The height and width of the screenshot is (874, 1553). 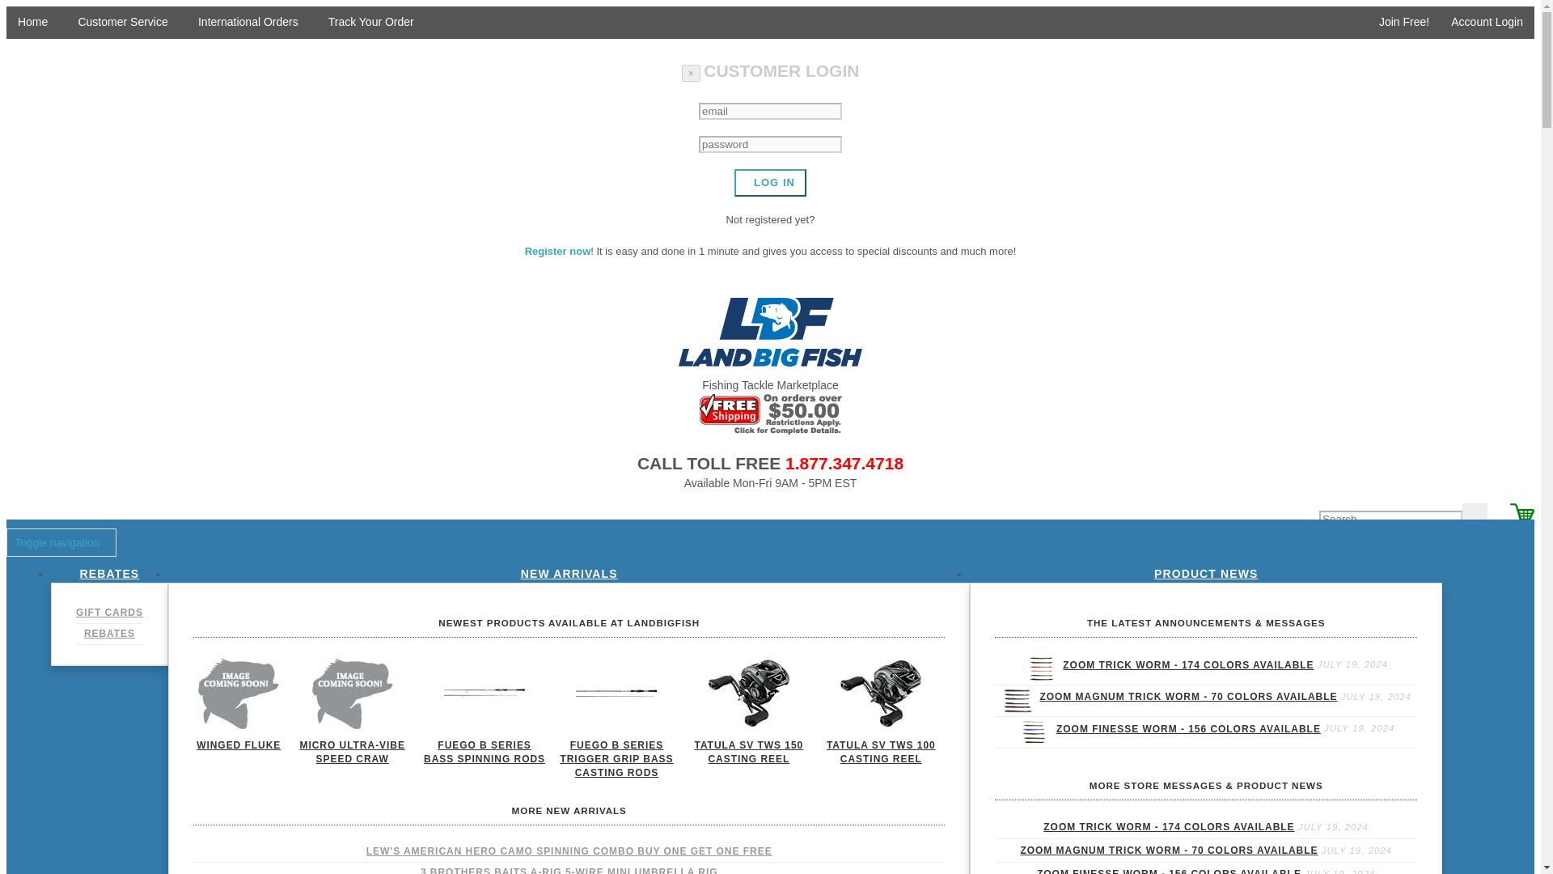 I want to click on WINGED FLUKE, so click(x=239, y=745).